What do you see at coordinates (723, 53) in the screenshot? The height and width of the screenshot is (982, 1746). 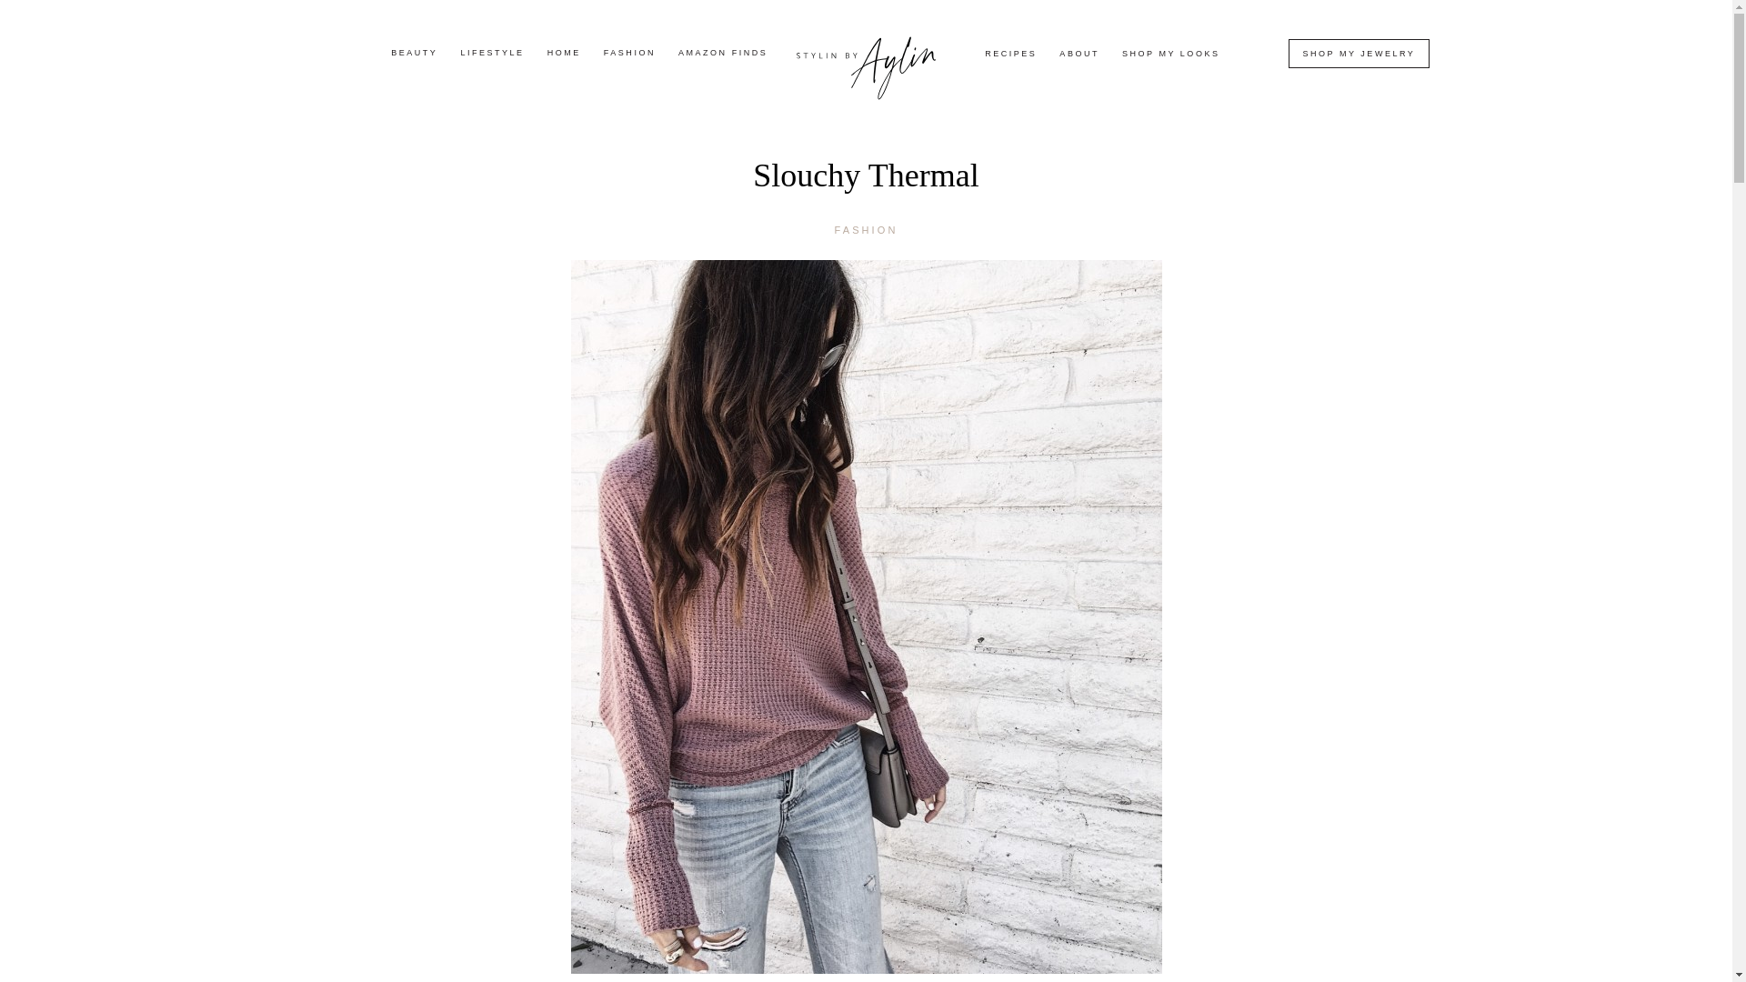 I see `AMAZON FINDS` at bounding box center [723, 53].